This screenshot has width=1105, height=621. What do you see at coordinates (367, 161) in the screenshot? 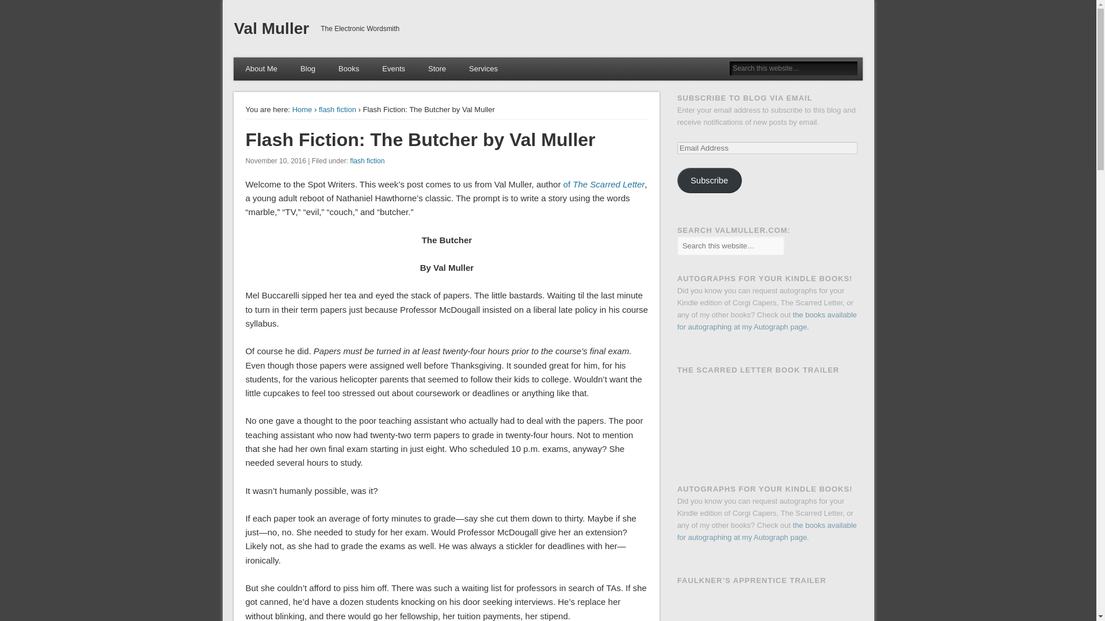
I see `flash fiction` at bounding box center [367, 161].